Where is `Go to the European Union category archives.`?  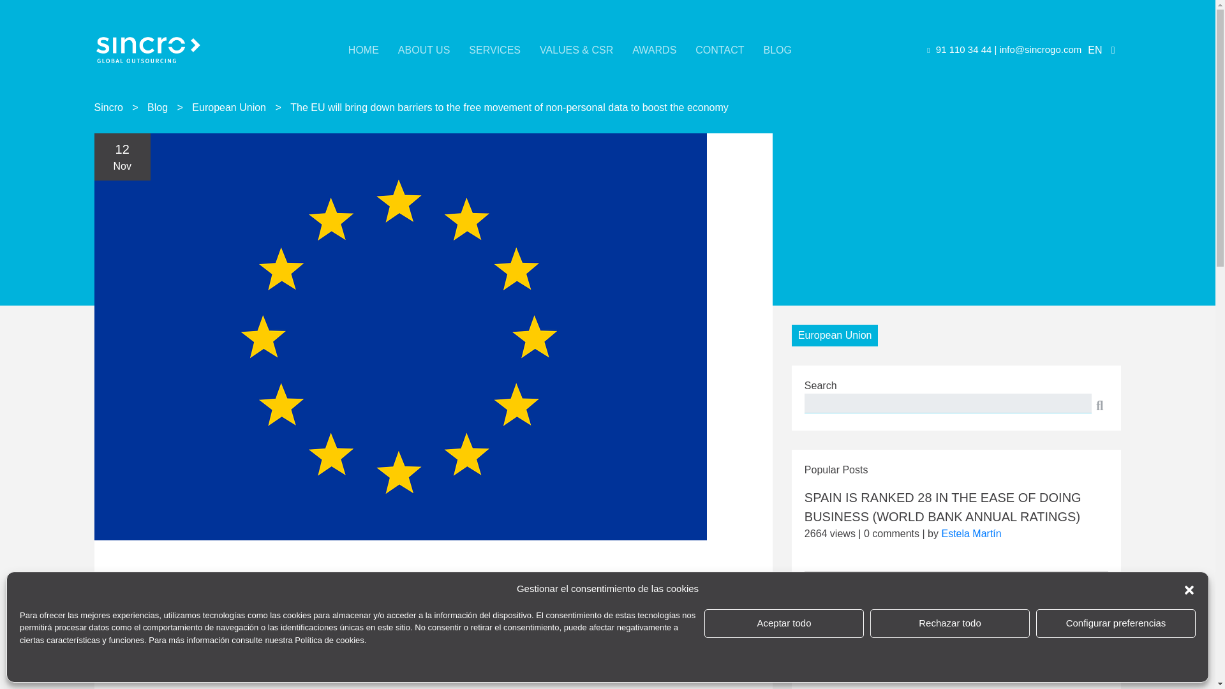
Go to the European Union category archives. is located at coordinates (228, 107).